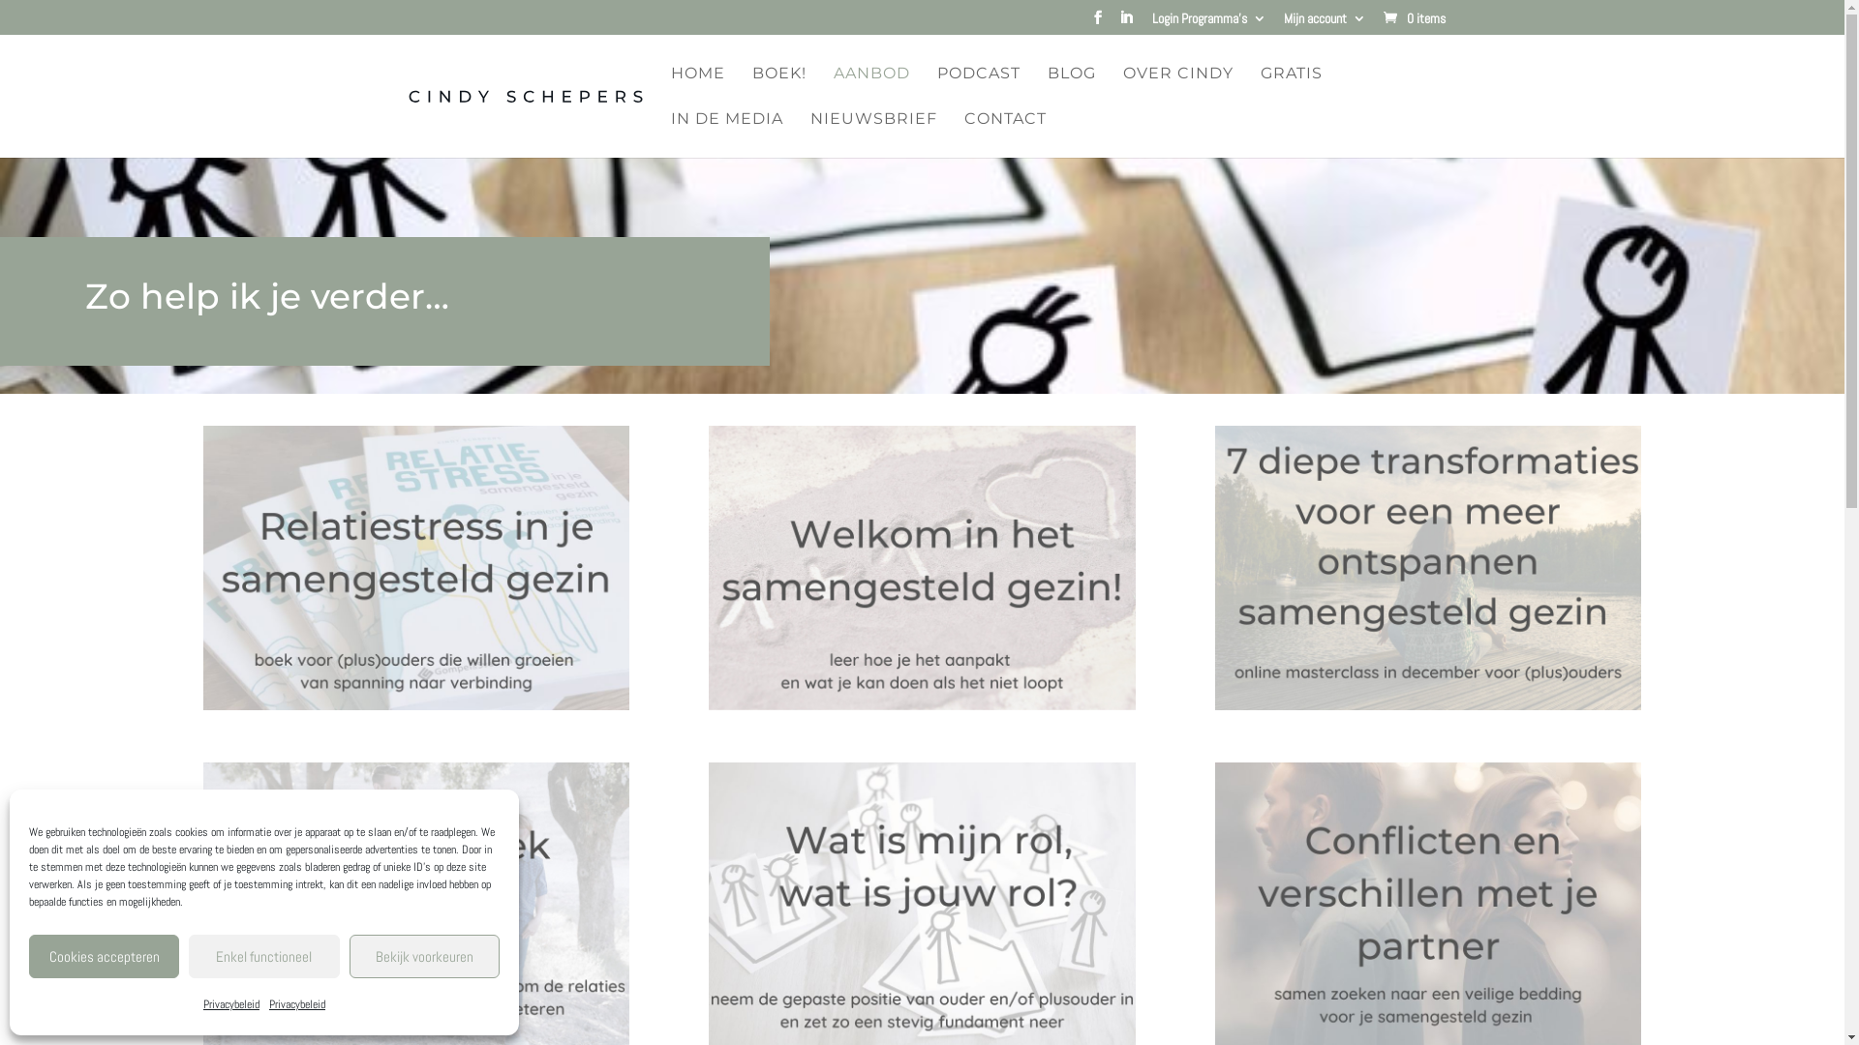 The height and width of the screenshot is (1045, 1859). What do you see at coordinates (1178, 89) in the screenshot?
I see `OVER CINDY` at bounding box center [1178, 89].